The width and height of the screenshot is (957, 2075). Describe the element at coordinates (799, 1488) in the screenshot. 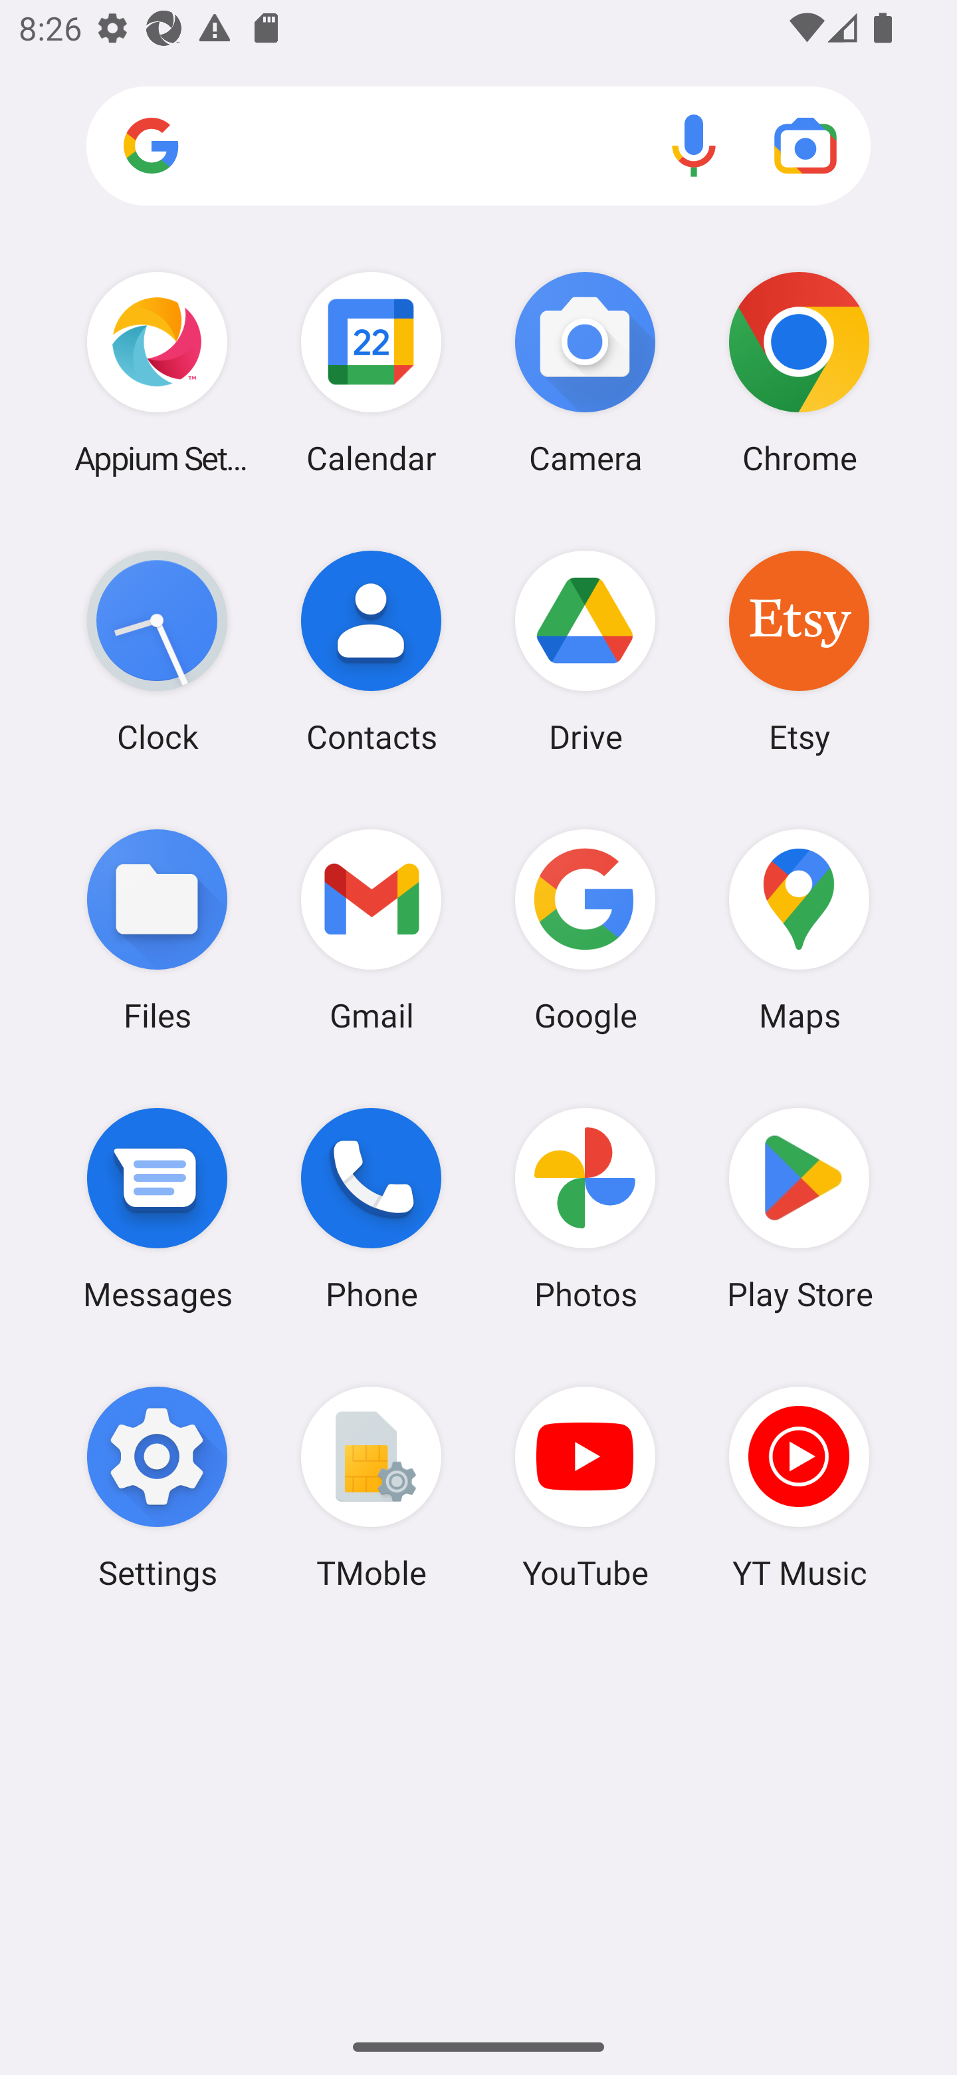

I see `YT Music` at that location.